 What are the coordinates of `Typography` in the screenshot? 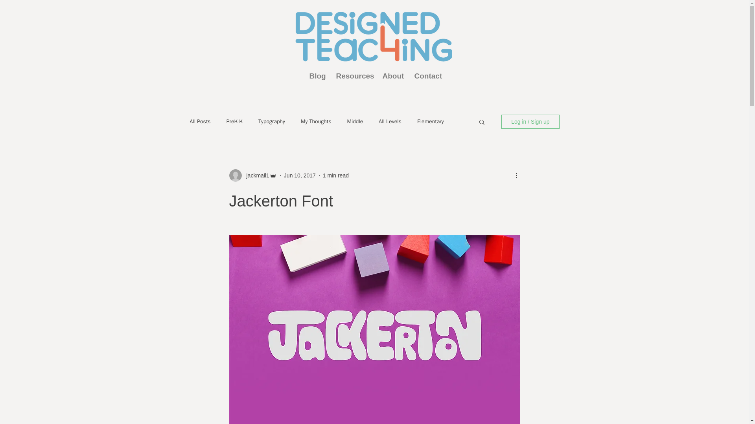 It's located at (271, 122).